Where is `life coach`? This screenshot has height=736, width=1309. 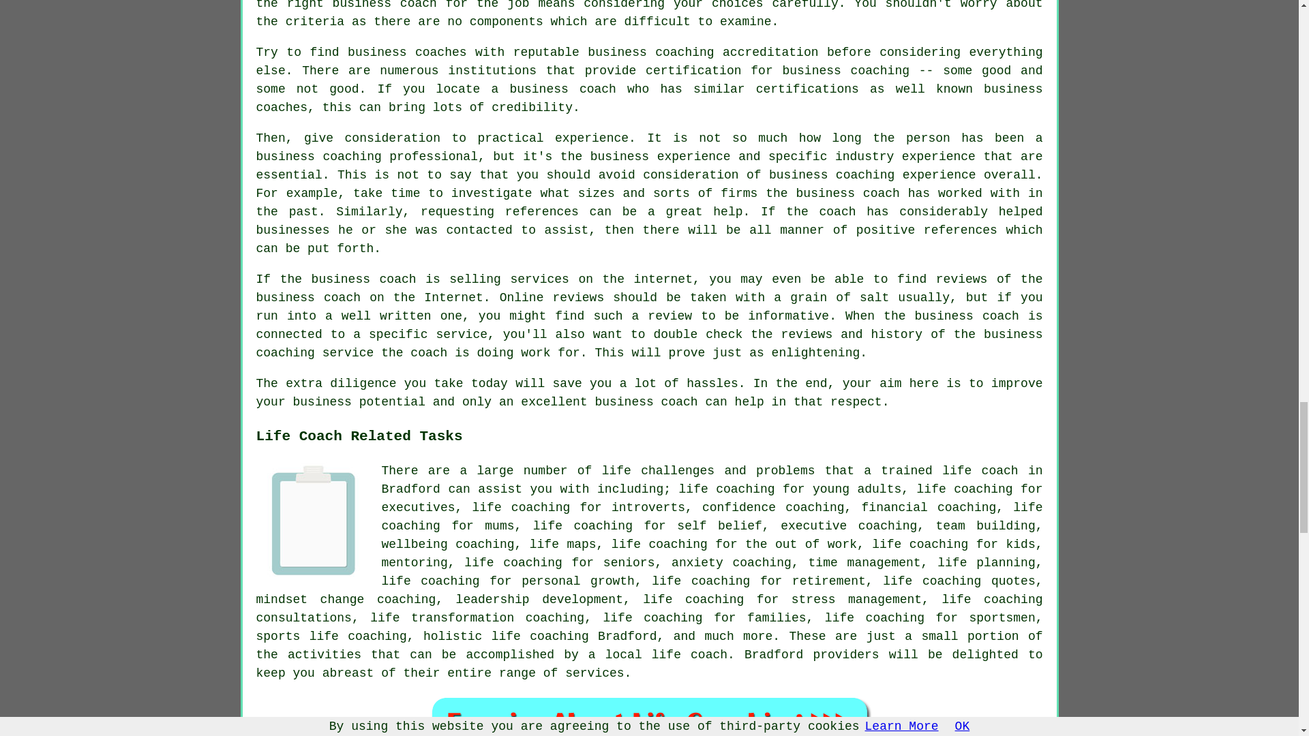 life coach is located at coordinates (980, 470).